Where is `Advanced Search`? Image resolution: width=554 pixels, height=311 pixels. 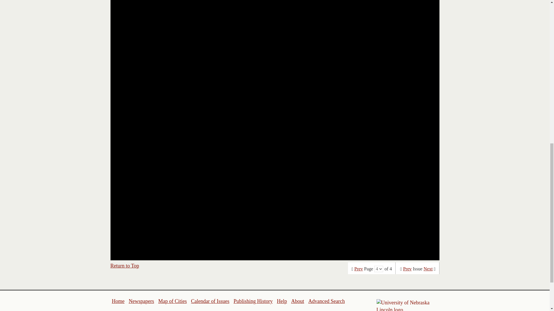 Advanced Search is located at coordinates (326, 301).